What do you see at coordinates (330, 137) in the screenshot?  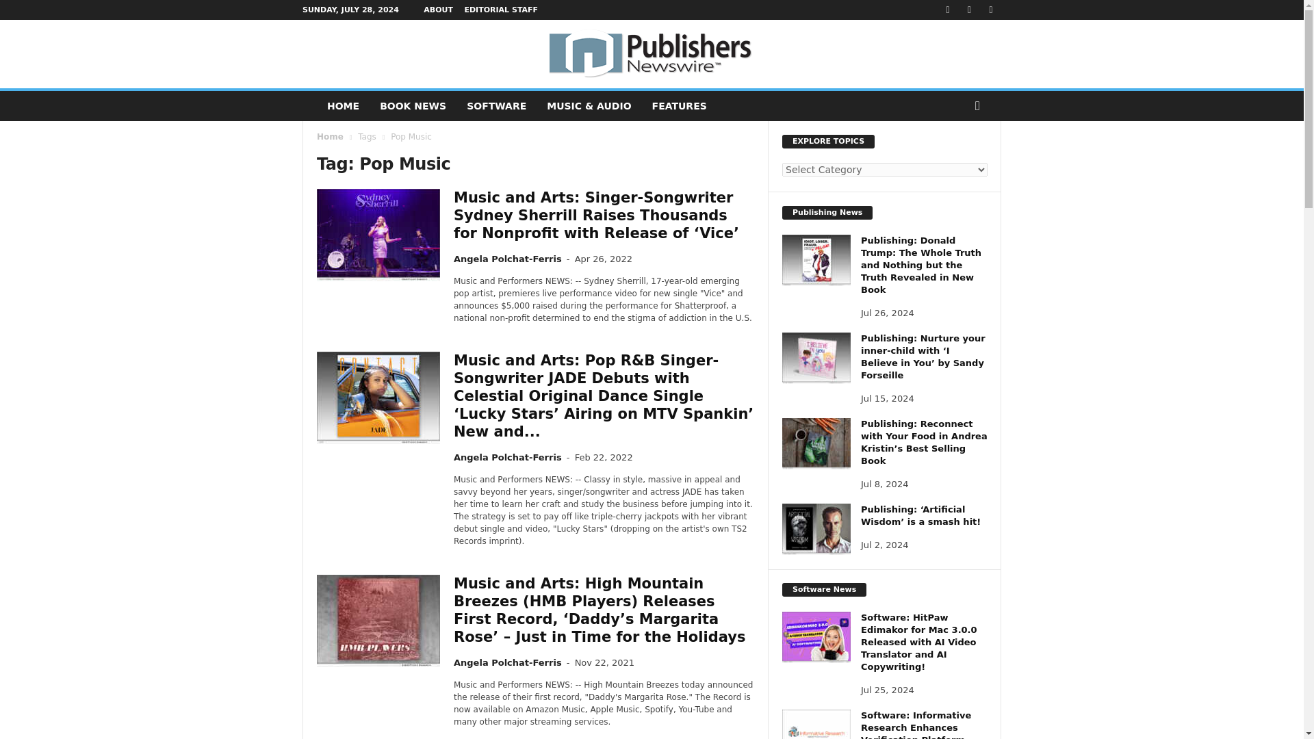 I see `Home` at bounding box center [330, 137].